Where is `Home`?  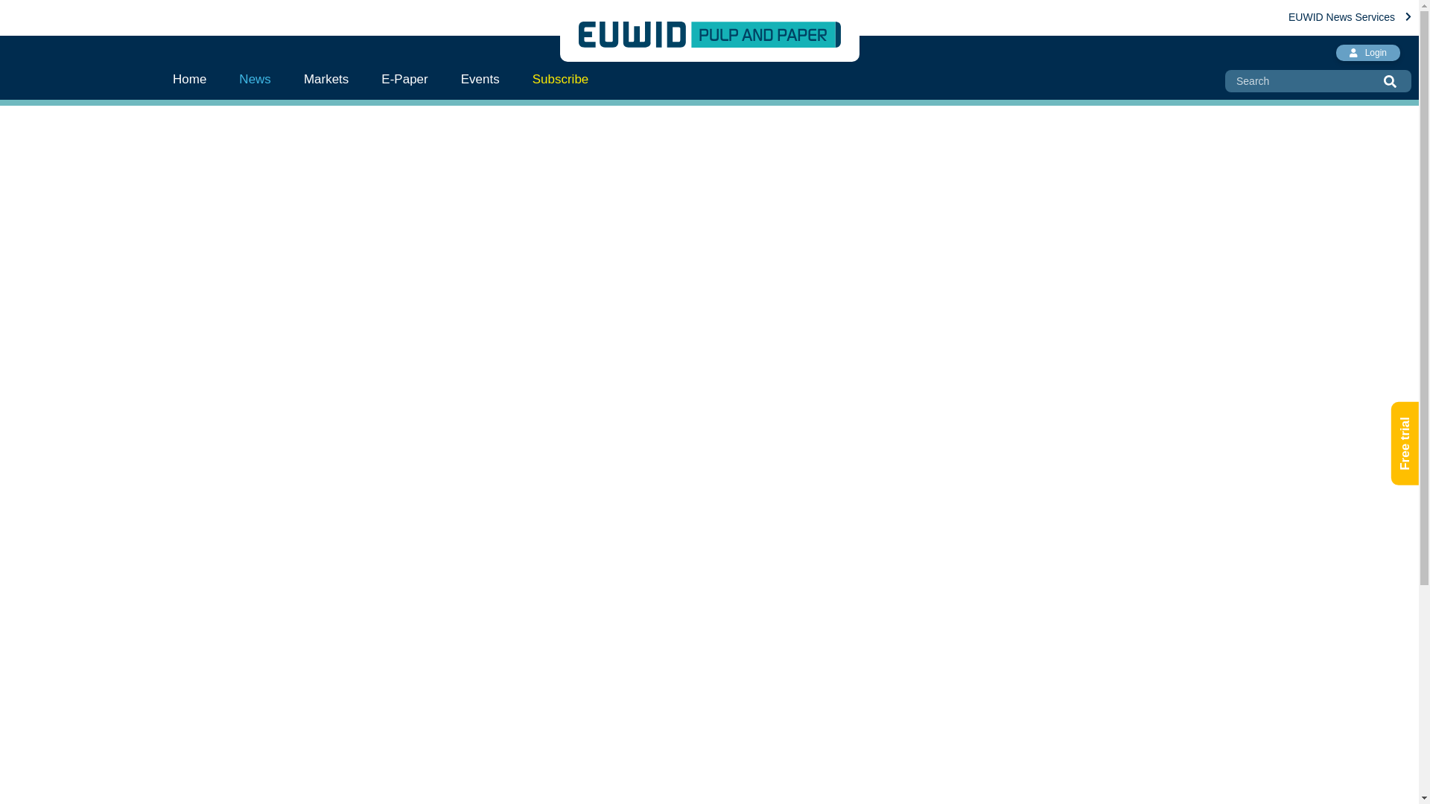 Home is located at coordinates (198, 79).